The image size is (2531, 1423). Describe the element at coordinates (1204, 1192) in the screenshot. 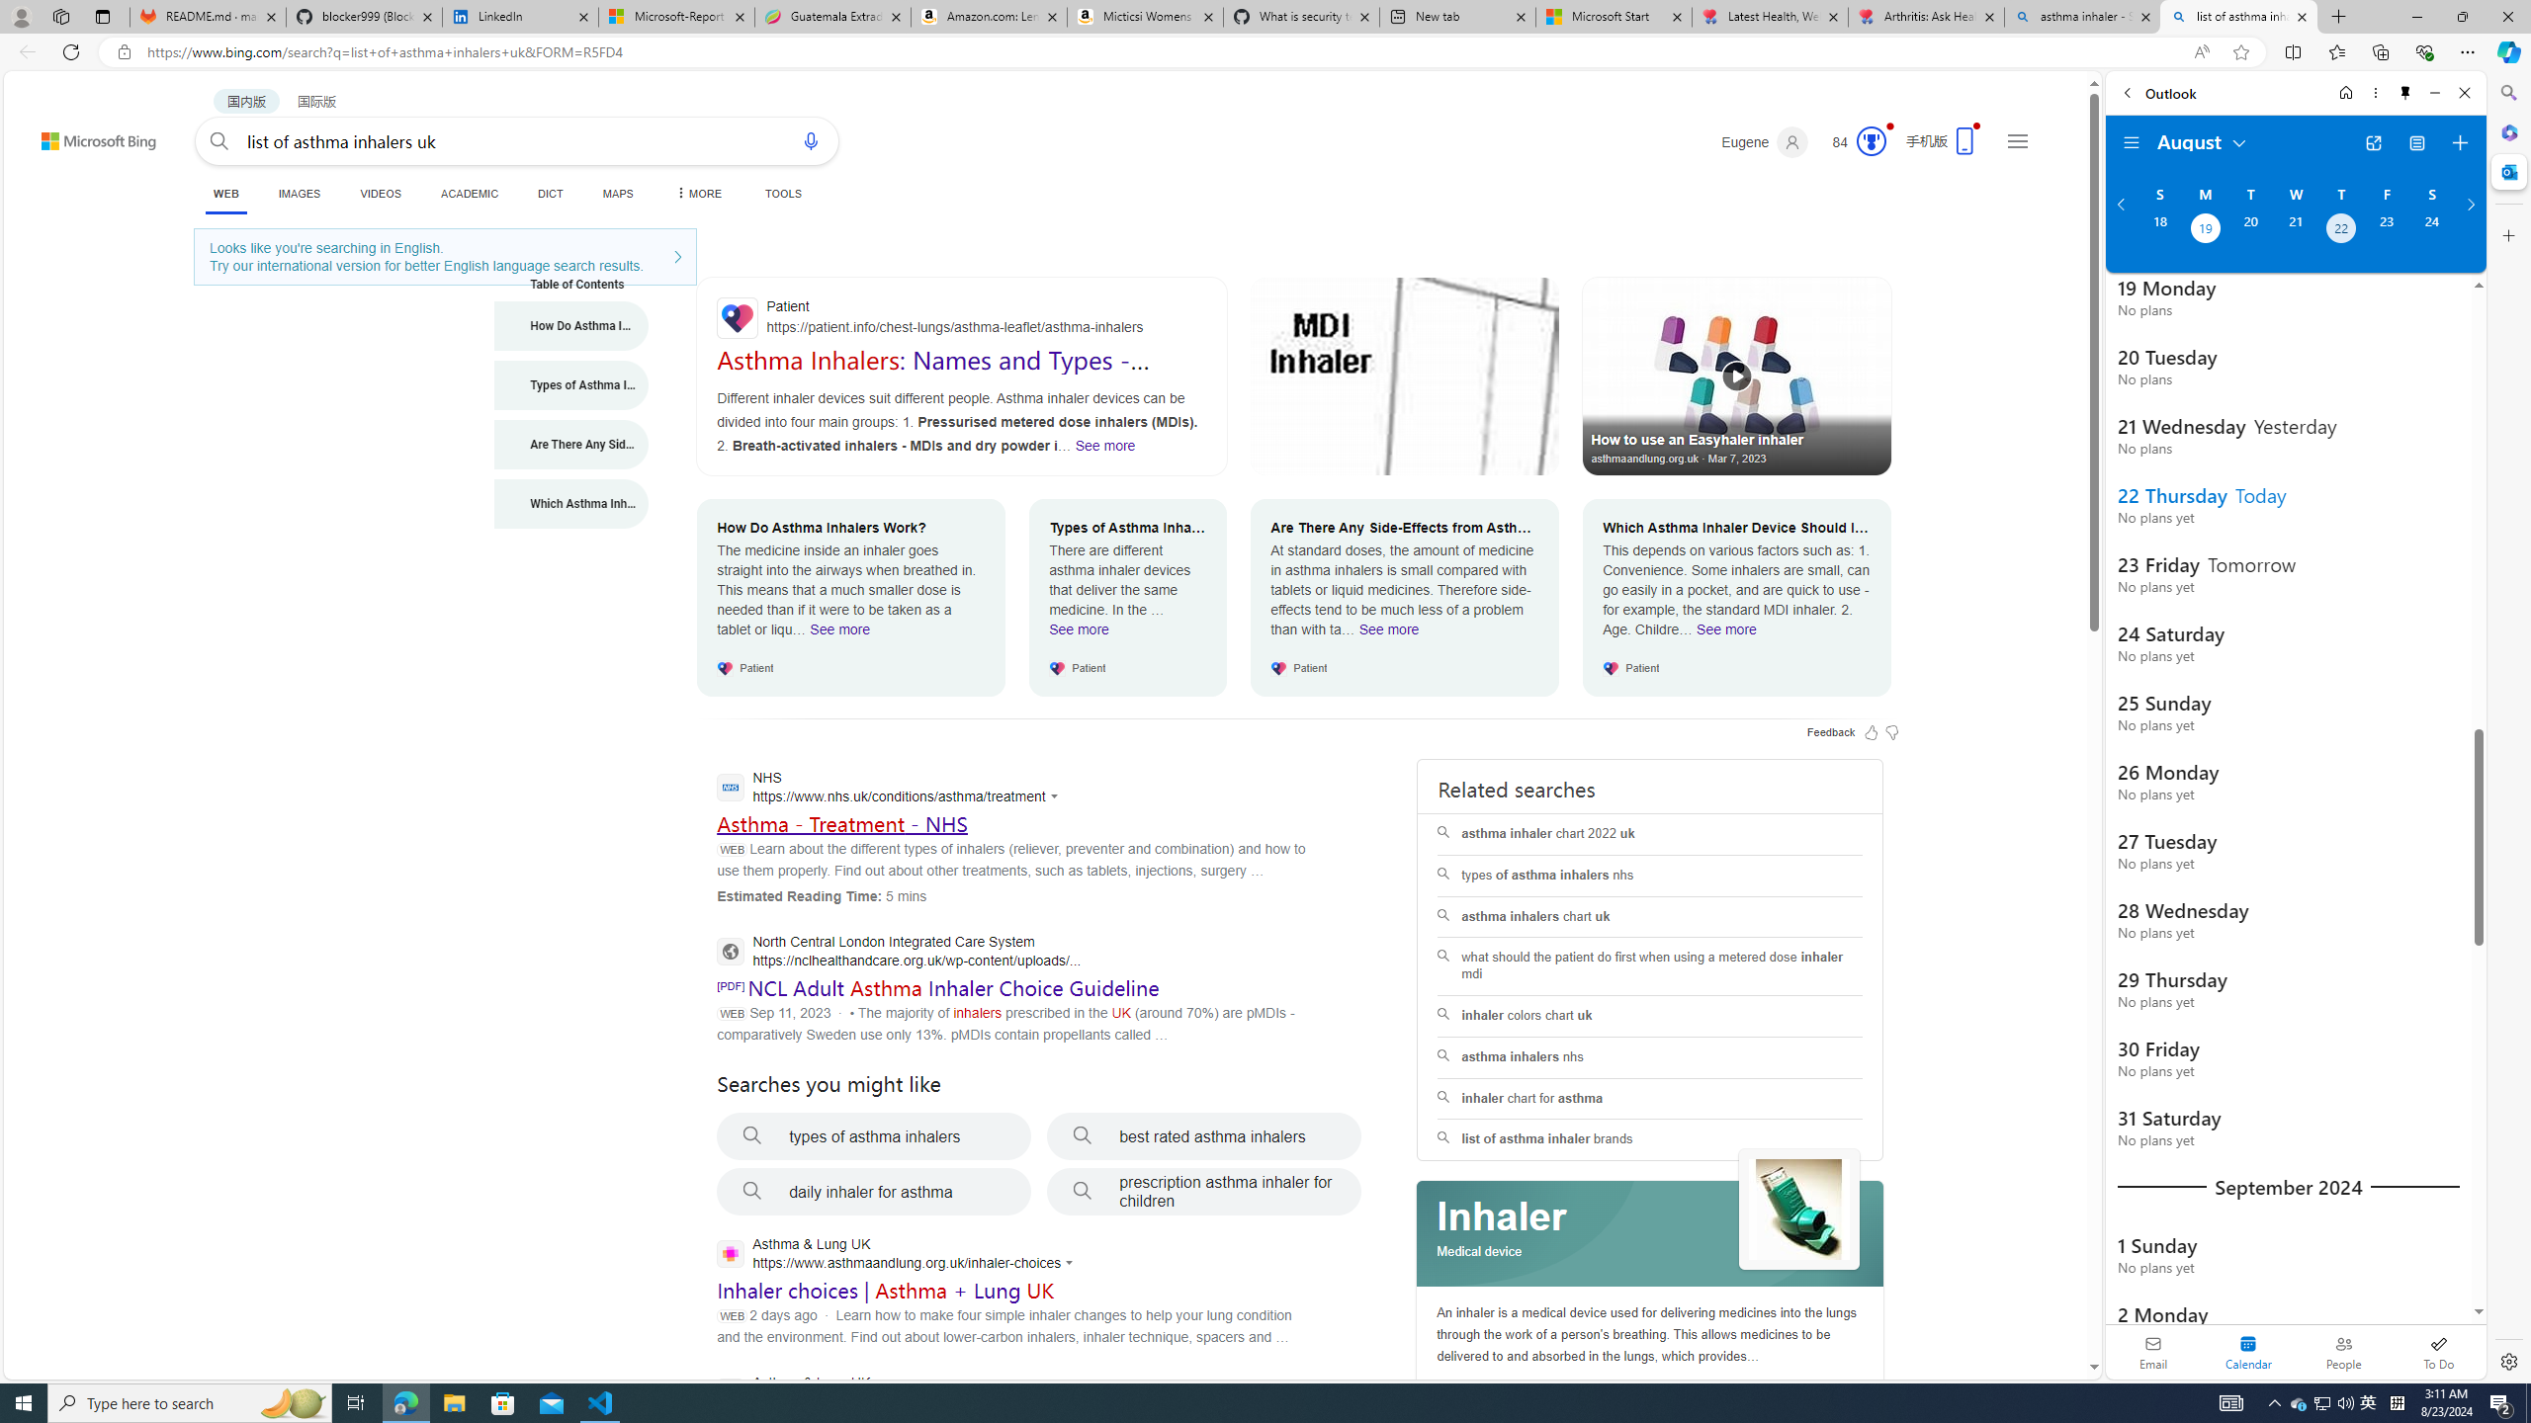

I see `prescription asthma inhaler for children` at that location.